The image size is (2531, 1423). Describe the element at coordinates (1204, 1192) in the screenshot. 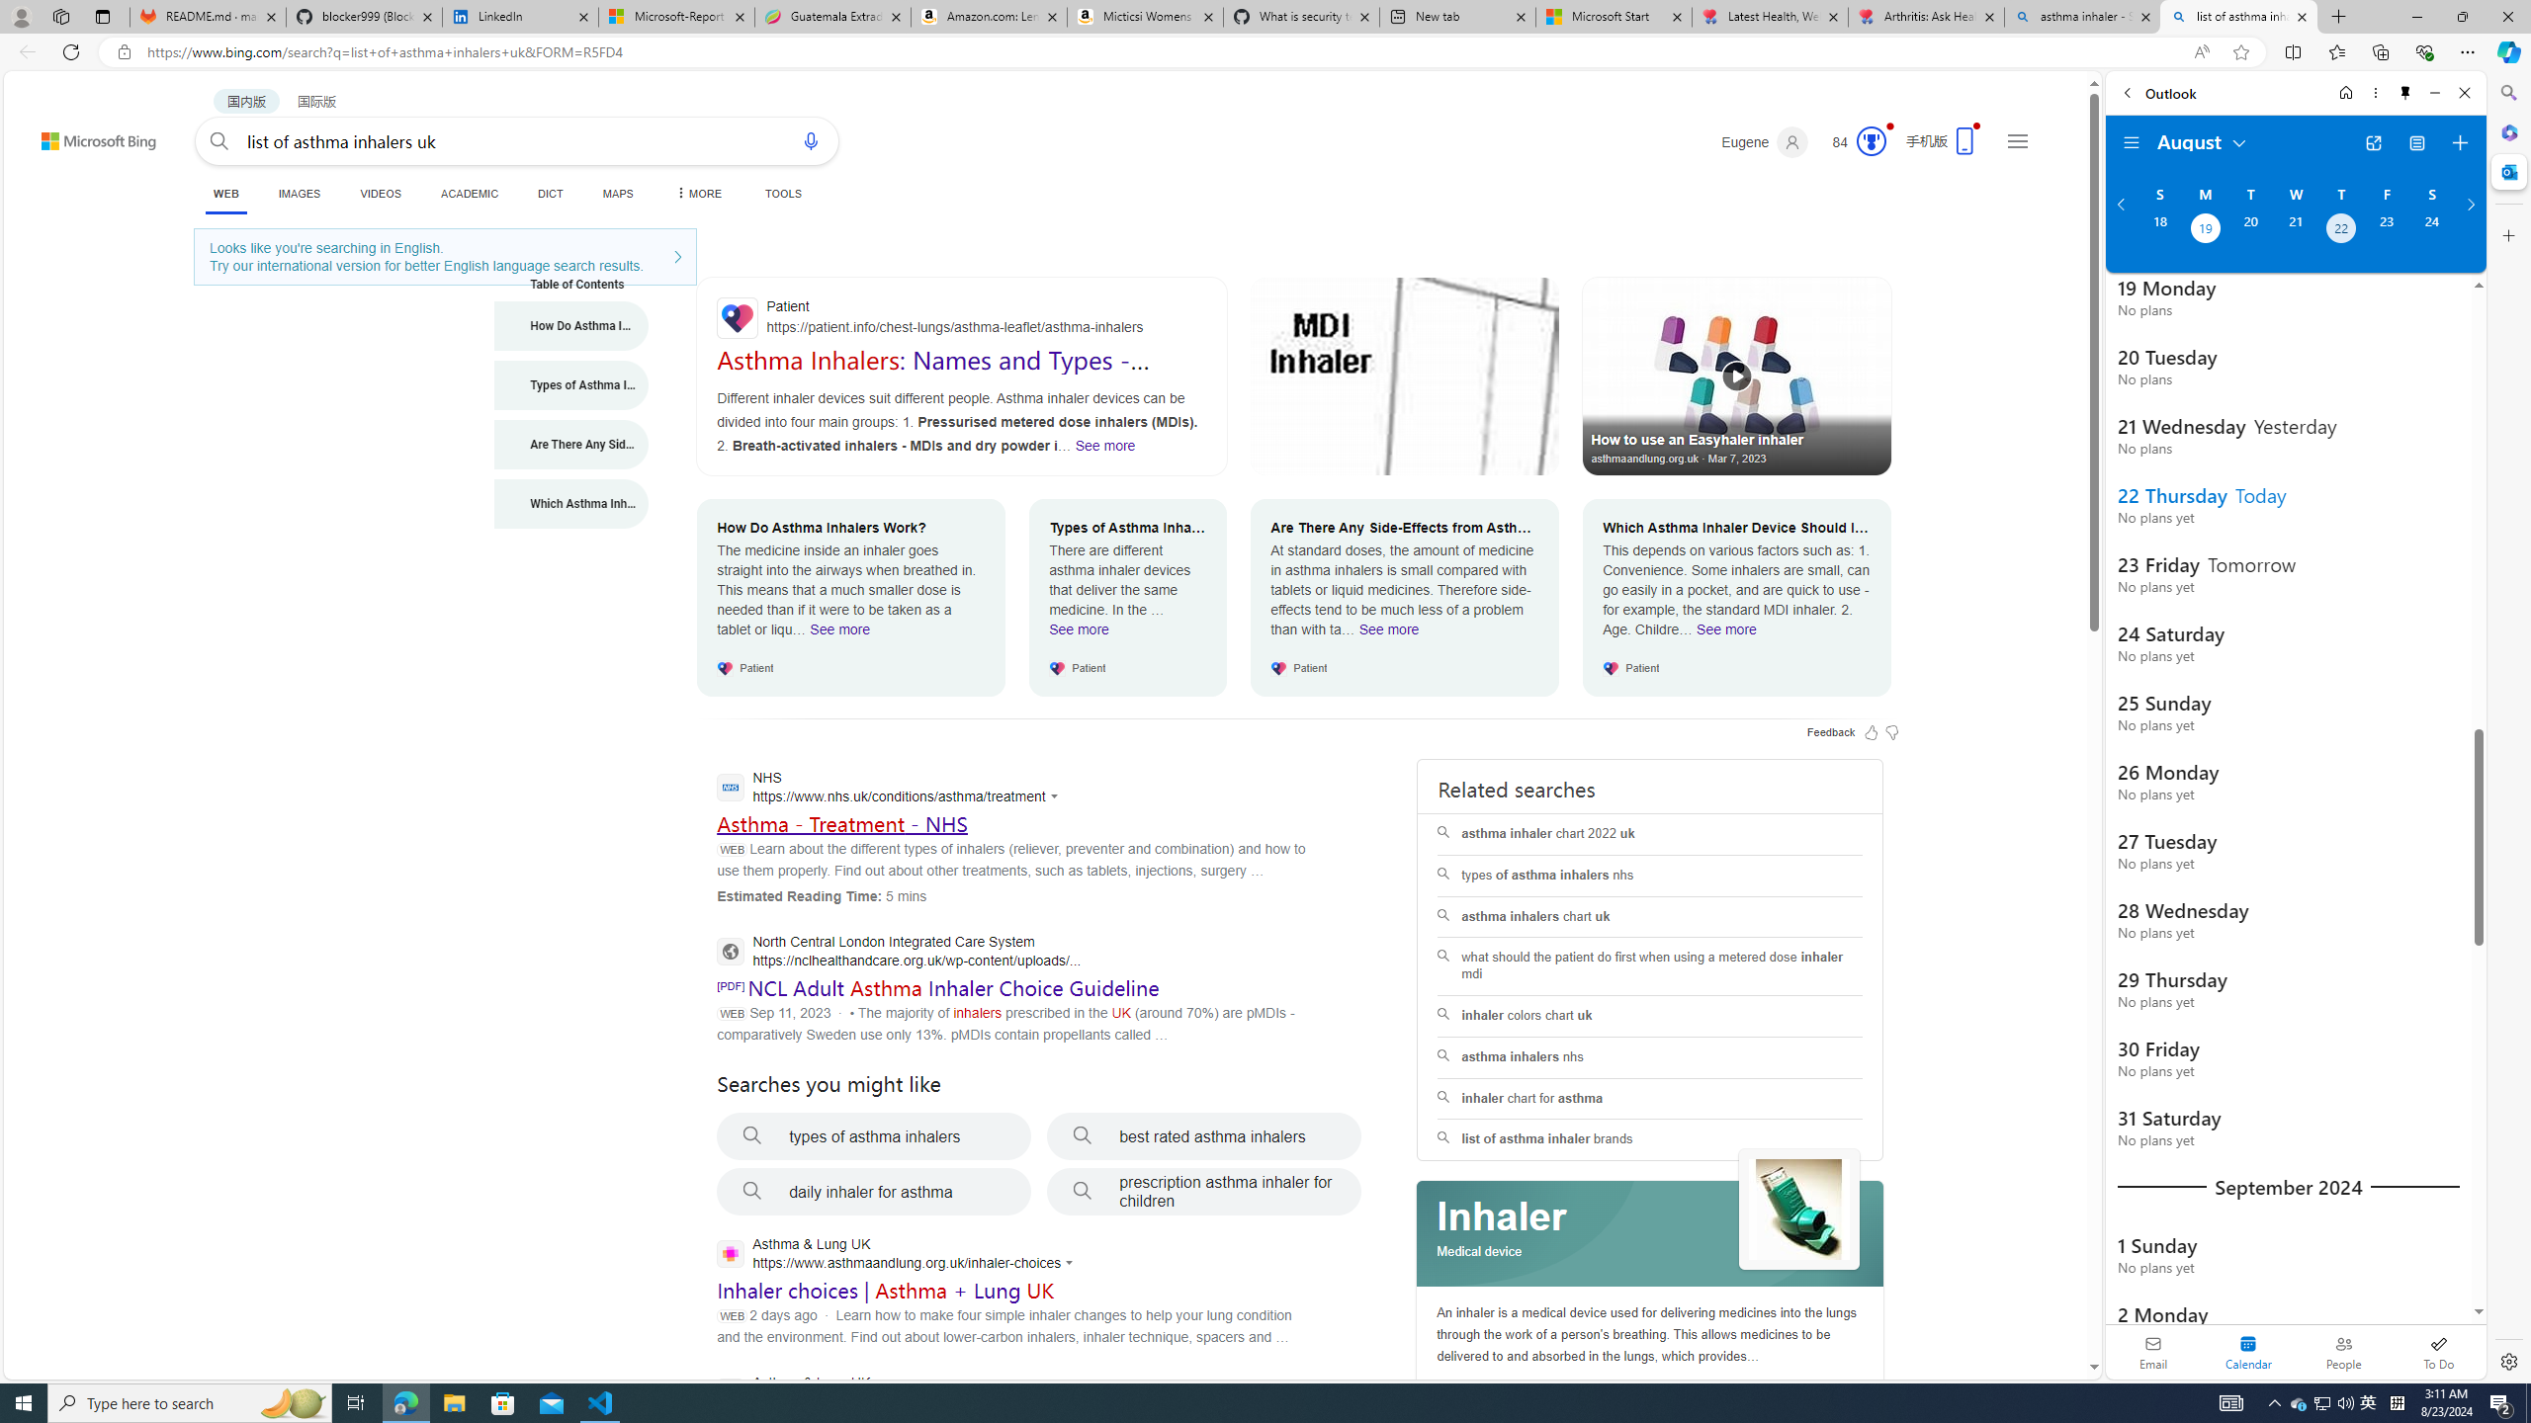

I see `prescription asthma inhaler for children` at that location.